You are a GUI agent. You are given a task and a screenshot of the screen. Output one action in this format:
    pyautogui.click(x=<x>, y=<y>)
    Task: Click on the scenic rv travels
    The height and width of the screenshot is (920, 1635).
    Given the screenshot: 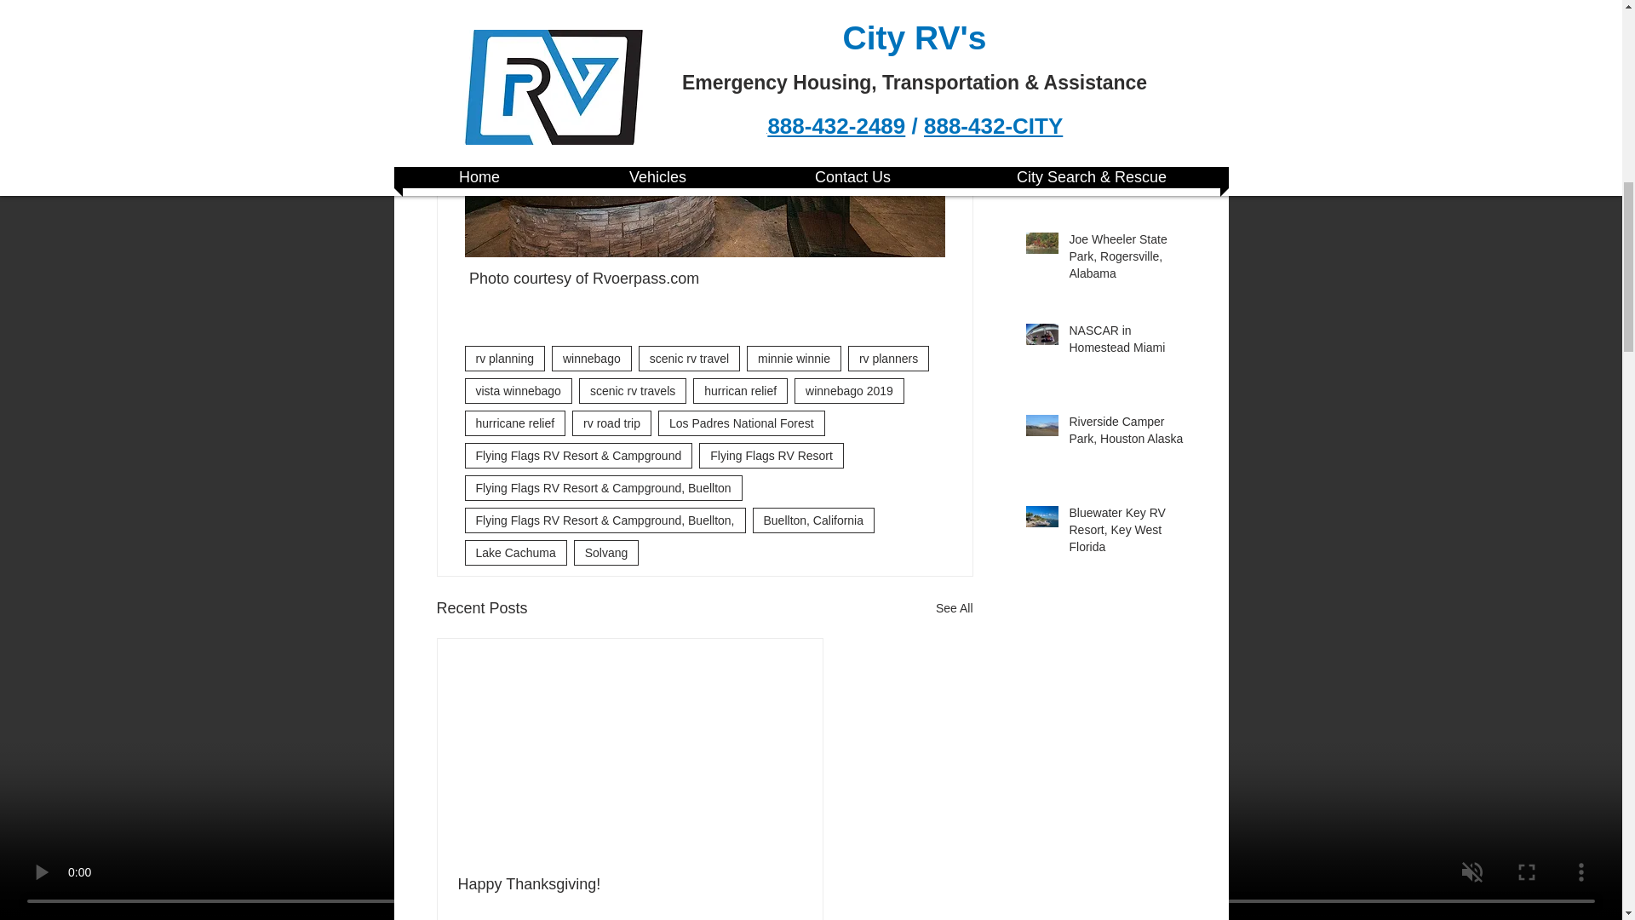 What is the action you would take?
    pyautogui.click(x=632, y=390)
    